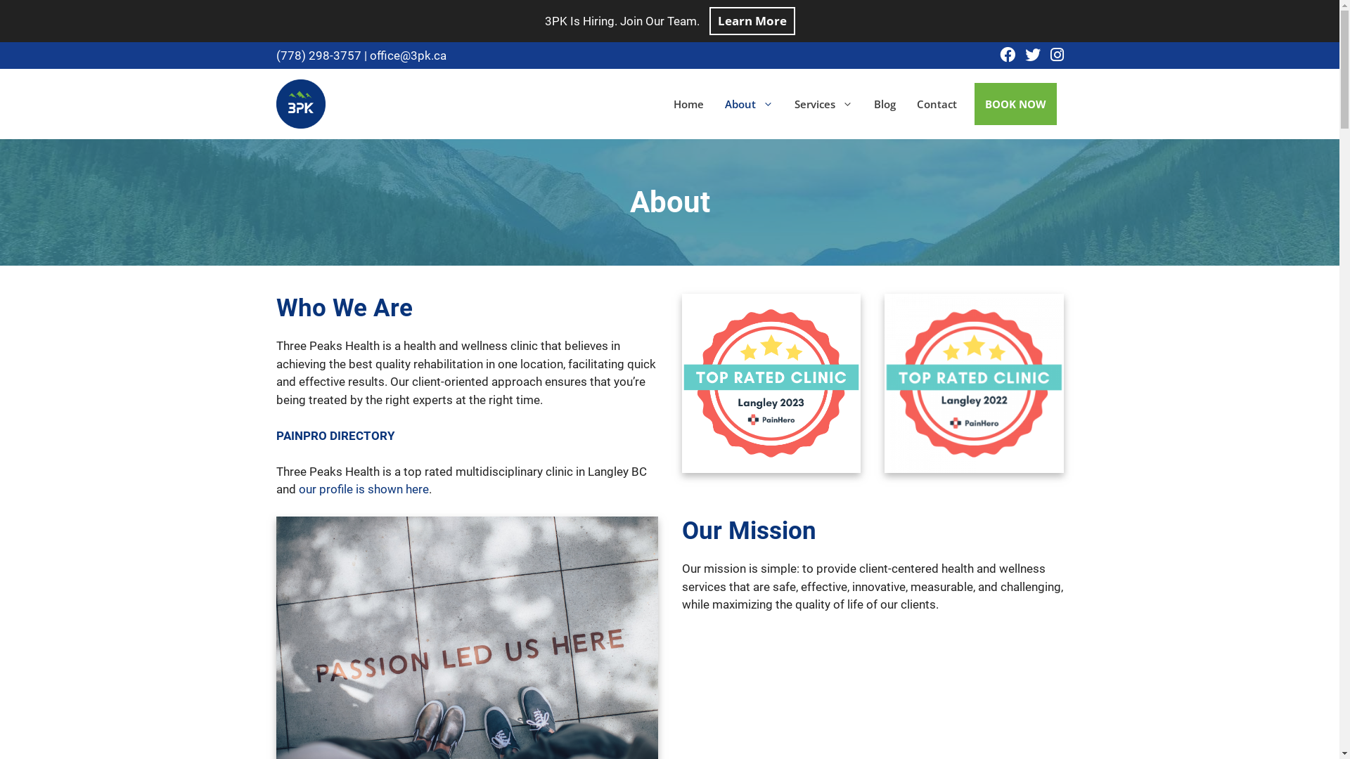 The width and height of the screenshot is (1350, 759). Describe the element at coordinates (318, 56) in the screenshot. I see `(778) 298-3757` at that location.